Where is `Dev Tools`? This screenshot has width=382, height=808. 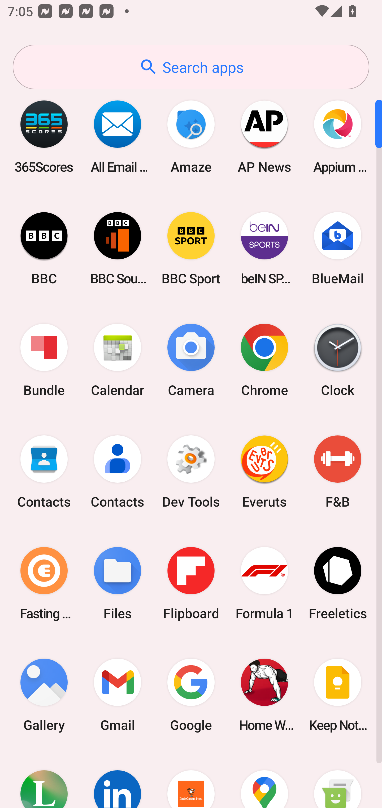 Dev Tools is located at coordinates (191, 472).